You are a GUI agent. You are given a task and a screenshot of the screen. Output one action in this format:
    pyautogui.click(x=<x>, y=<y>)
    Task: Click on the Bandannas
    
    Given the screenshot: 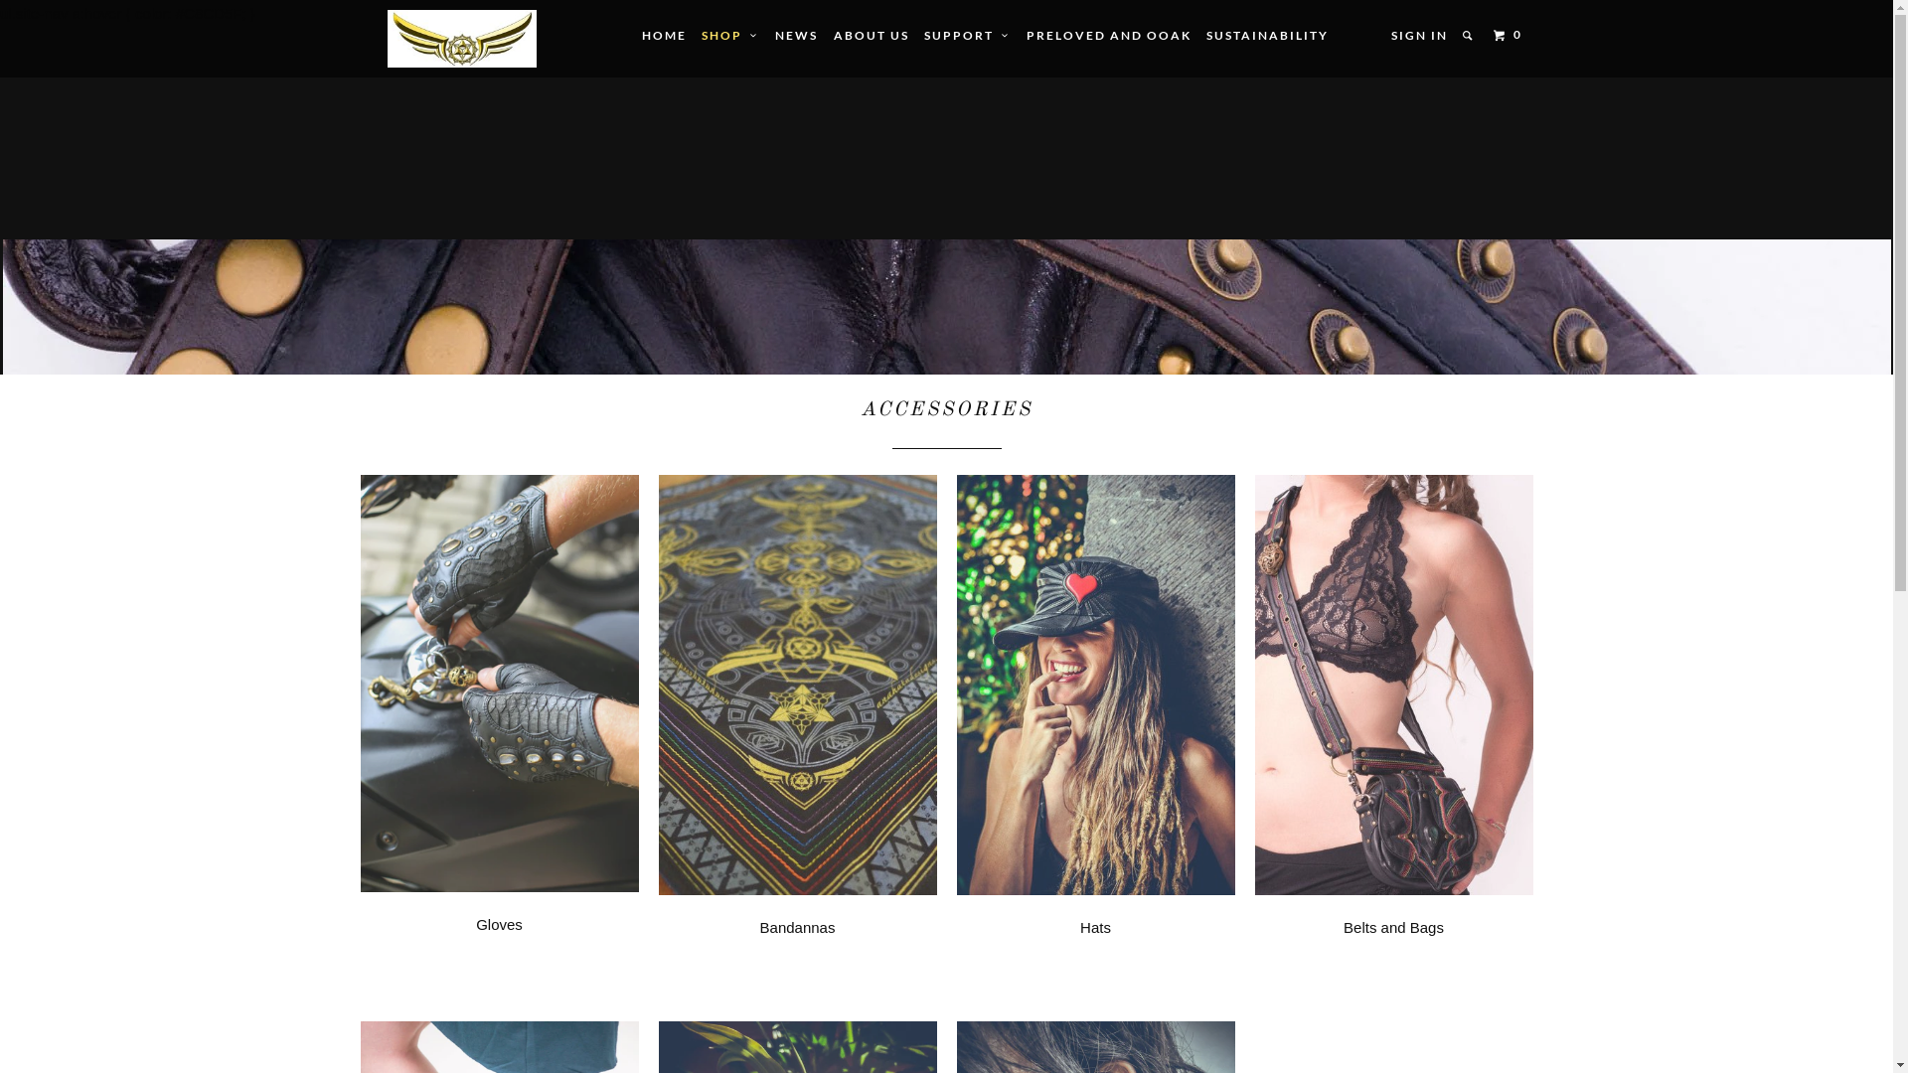 What is the action you would take?
    pyautogui.click(x=797, y=741)
    